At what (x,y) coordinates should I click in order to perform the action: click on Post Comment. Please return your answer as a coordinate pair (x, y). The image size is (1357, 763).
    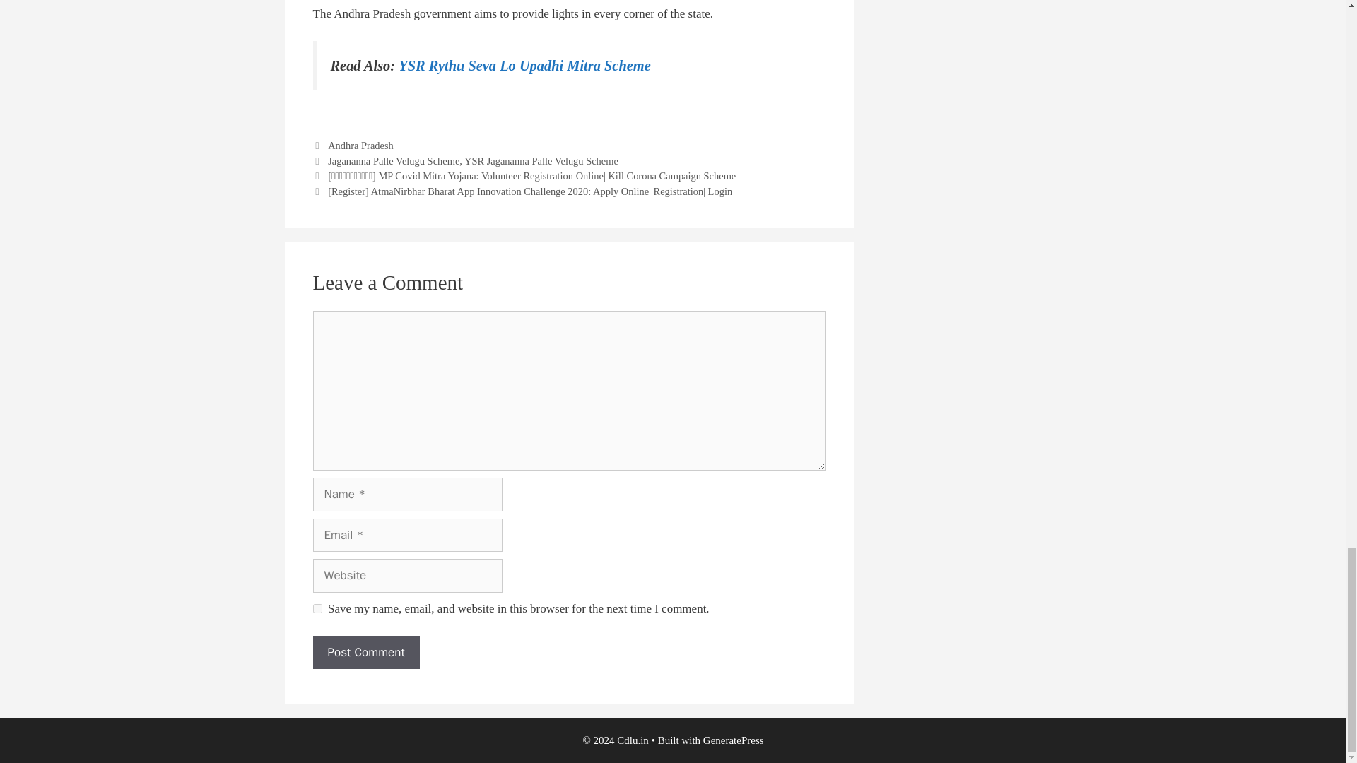
    Looking at the image, I should click on (365, 653).